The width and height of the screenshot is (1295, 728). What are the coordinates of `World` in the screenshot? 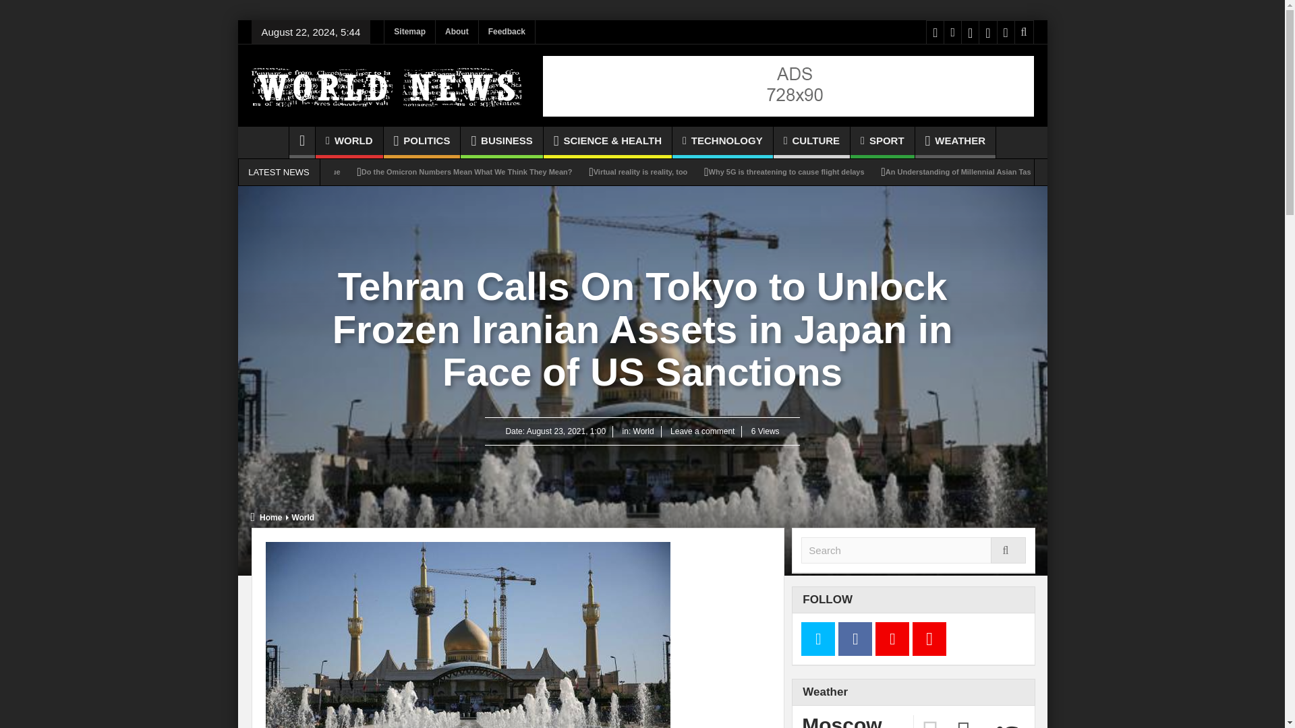 It's located at (302, 518).